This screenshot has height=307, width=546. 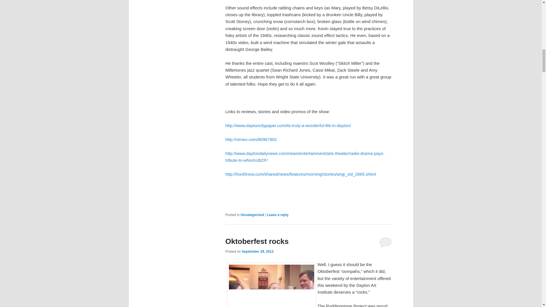 I want to click on Permalink to Oktoberfest rocks, so click(x=257, y=241).